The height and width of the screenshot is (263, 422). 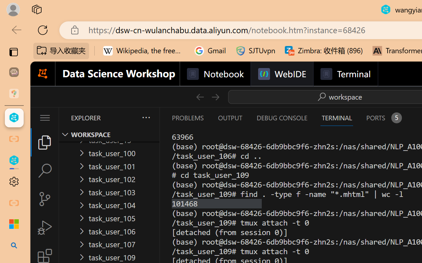 What do you see at coordinates (337, 118) in the screenshot?
I see `Terminal (Ctrl+`)` at bounding box center [337, 118].